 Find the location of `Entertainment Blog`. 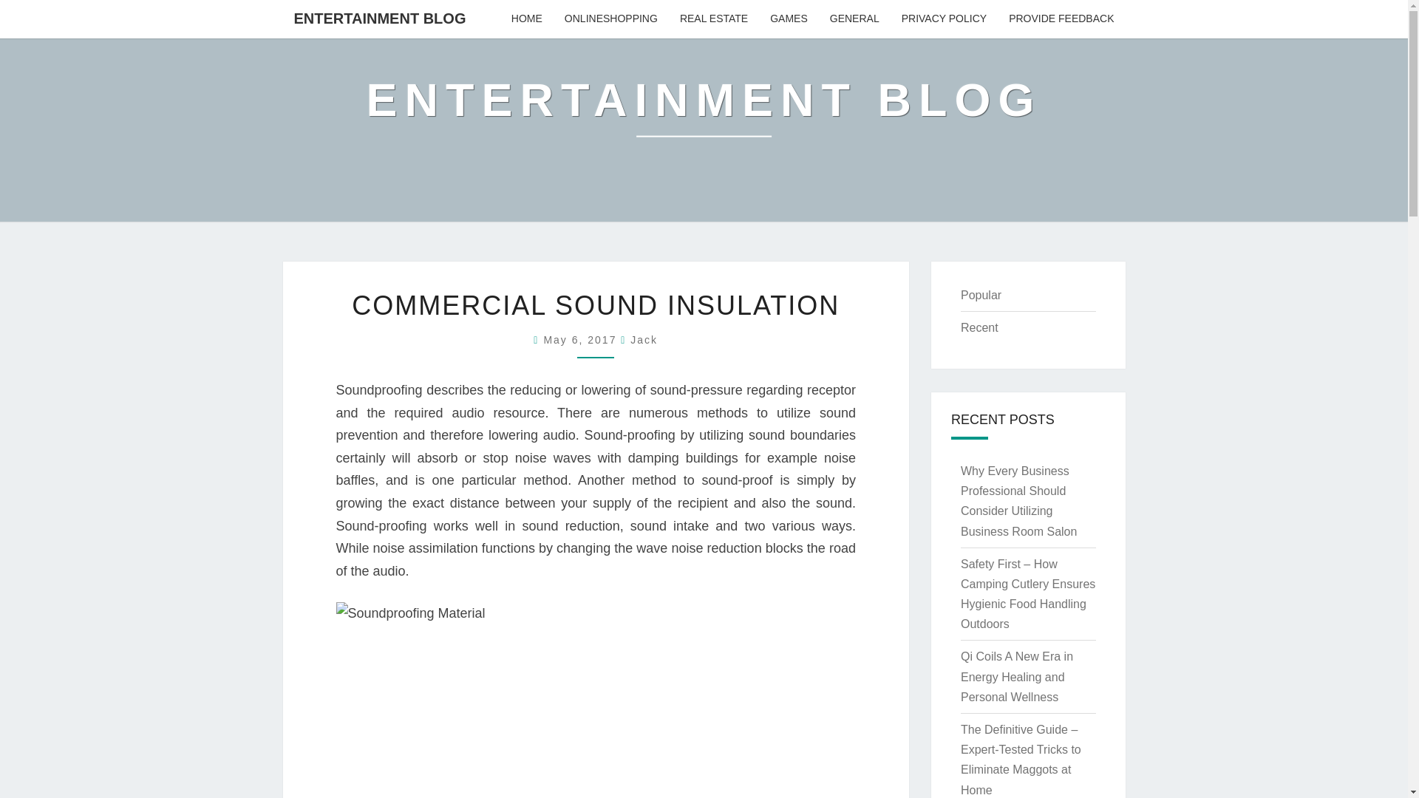

Entertainment Blog is located at coordinates (704, 111).